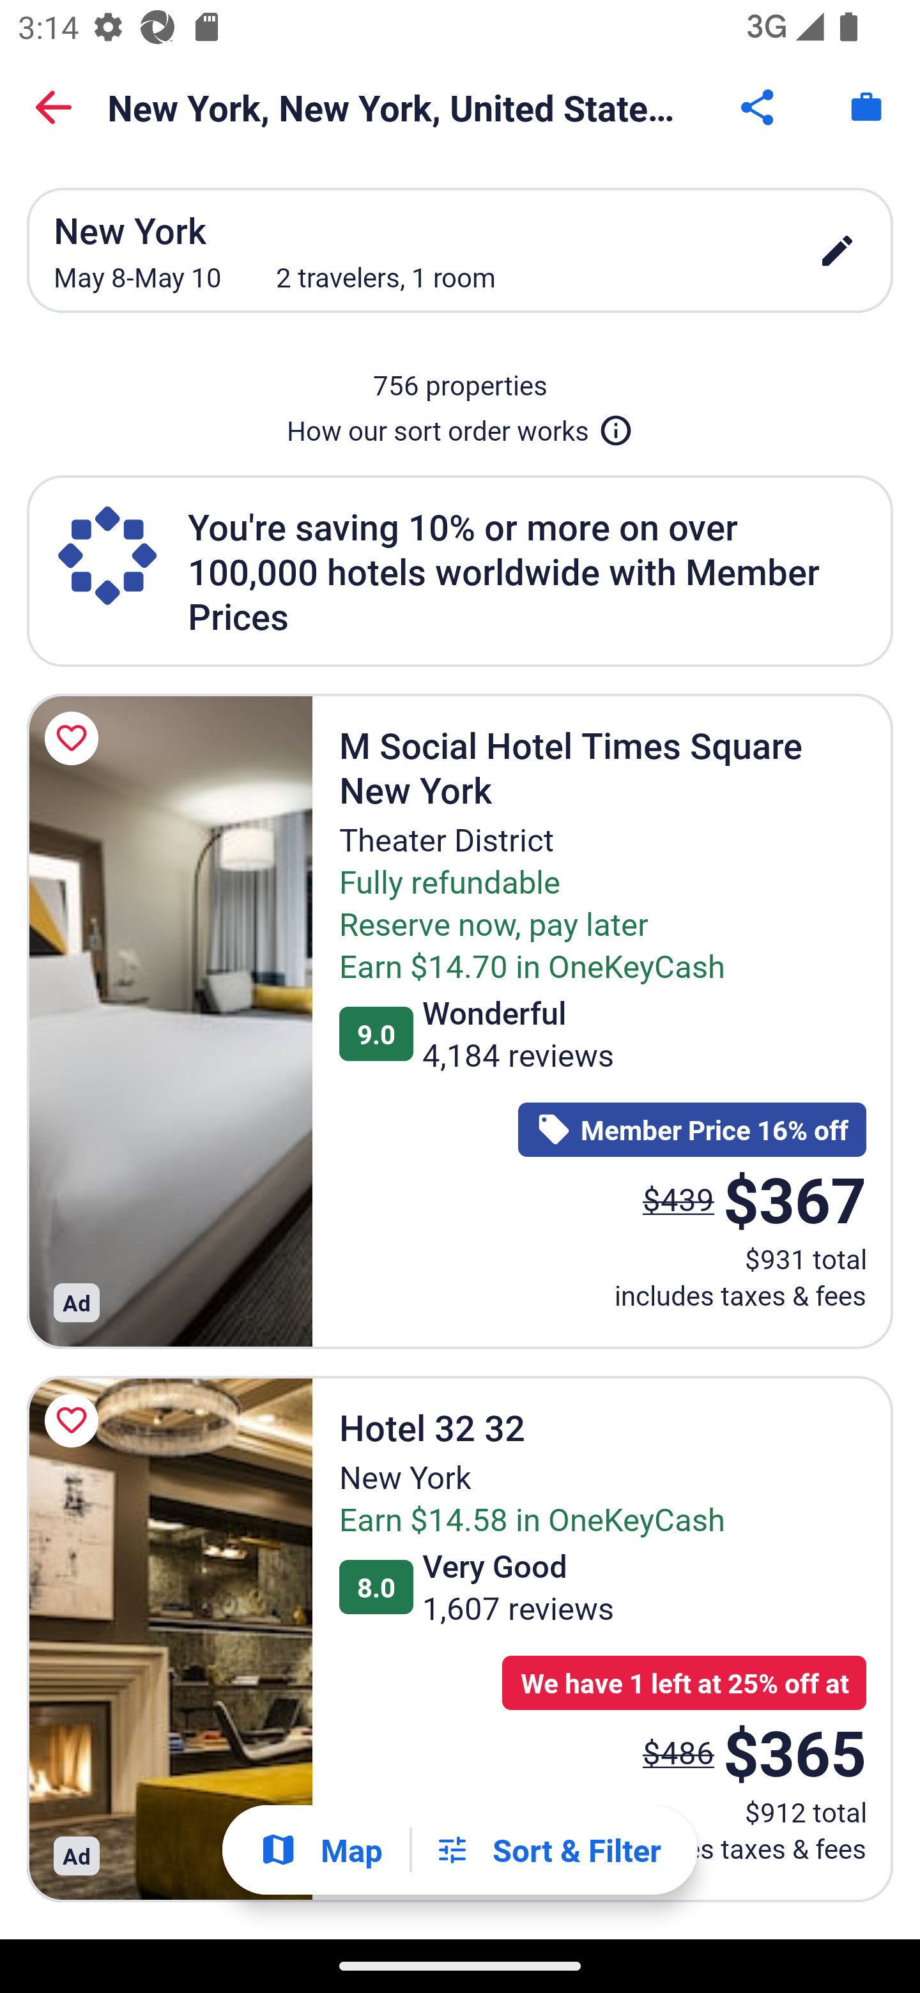 The height and width of the screenshot is (1993, 920). Describe the element at coordinates (678, 1200) in the screenshot. I see `$439 The price was $439` at that location.